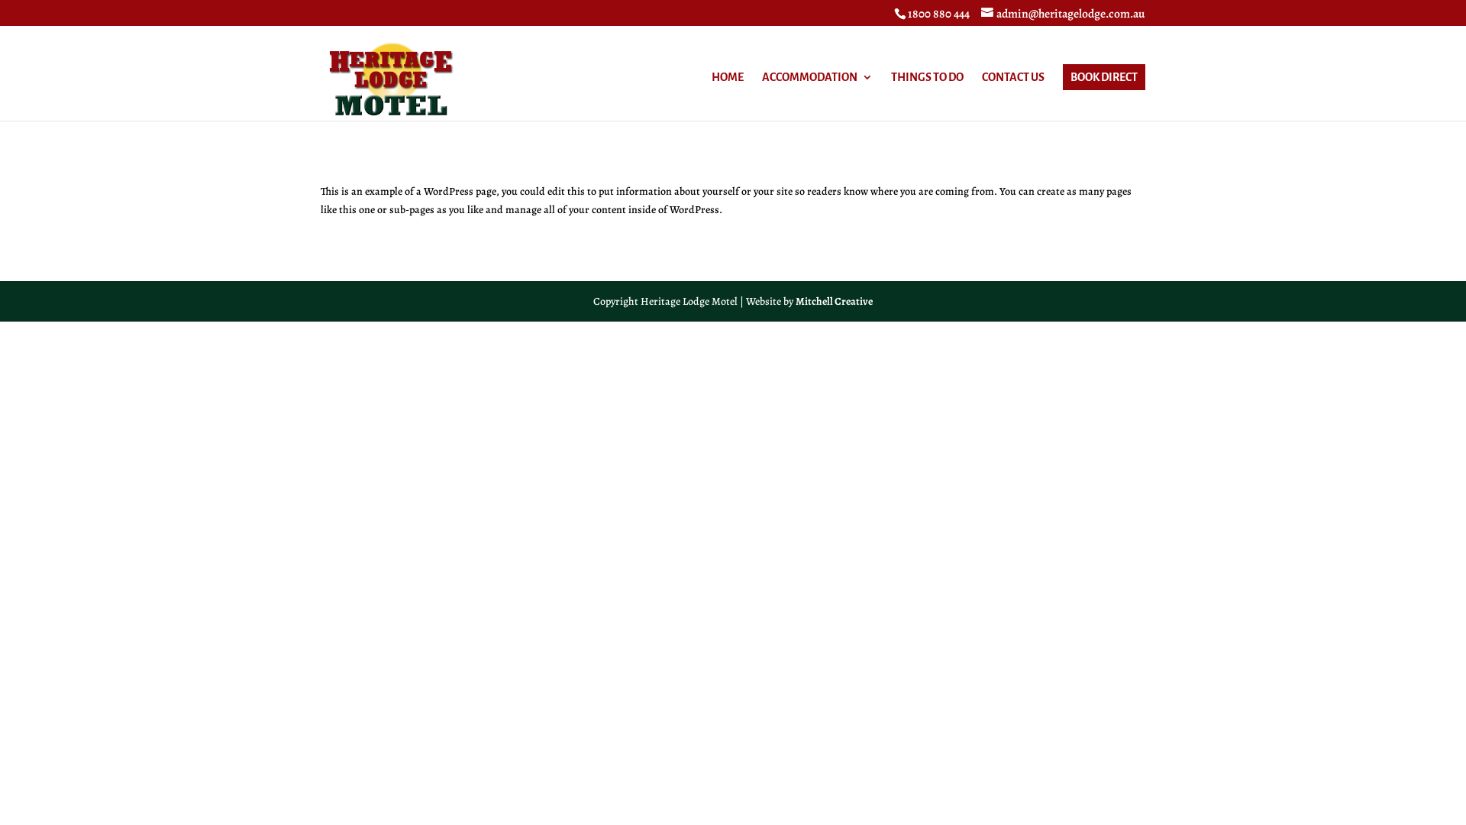 The height and width of the screenshot is (825, 1466). I want to click on 1800 880 444, so click(939, 14).